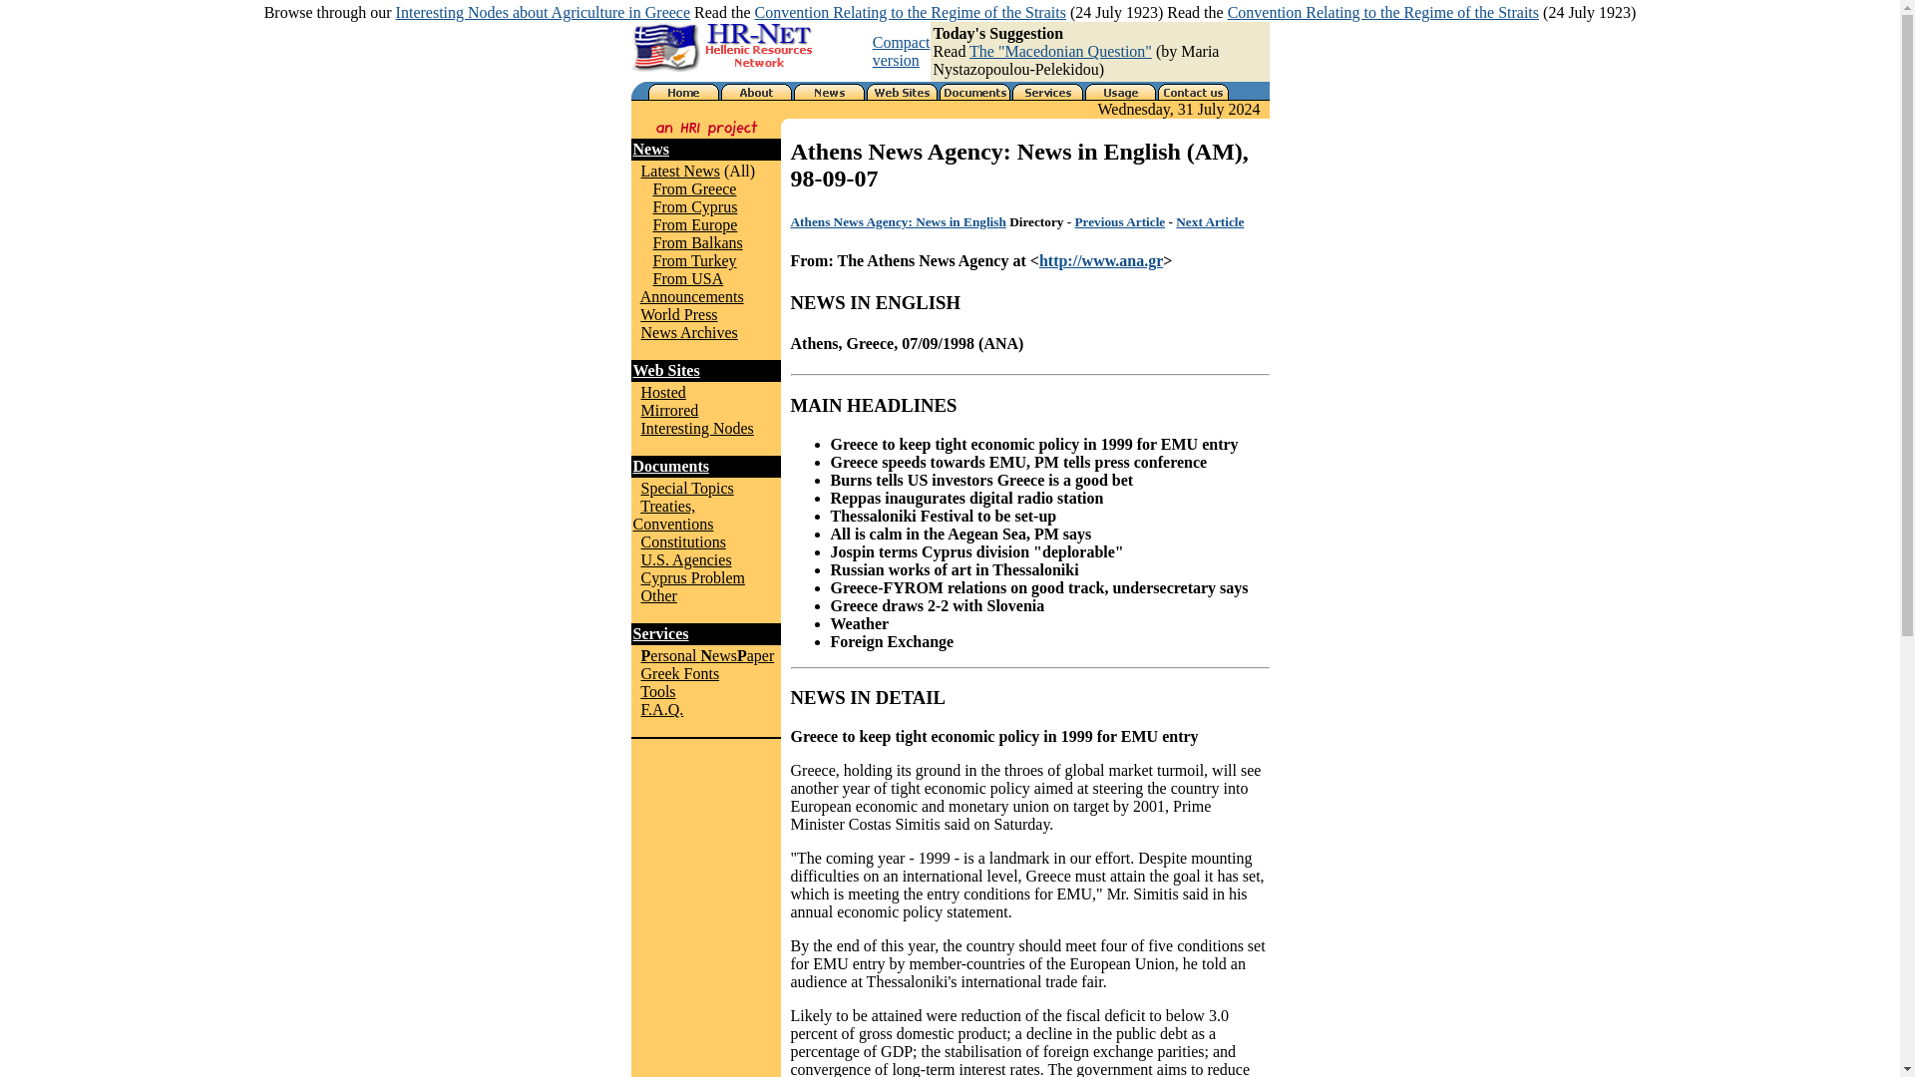 The image size is (1915, 1077). Describe the element at coordinates (685, 559) in the screenshot. I see `U.S. Agencies` at that location.